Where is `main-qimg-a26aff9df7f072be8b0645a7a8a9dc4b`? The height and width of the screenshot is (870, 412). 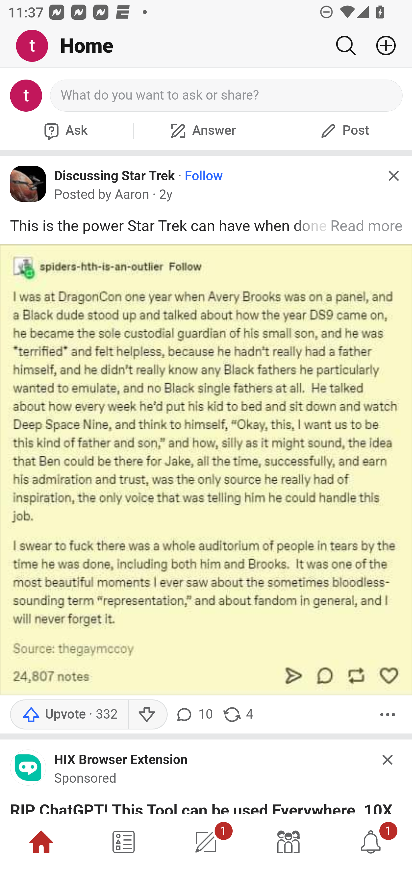 main-qimg-a26aff9df7f072be8b0645a7a8a9dc4b is located at coordinates (28, 770).